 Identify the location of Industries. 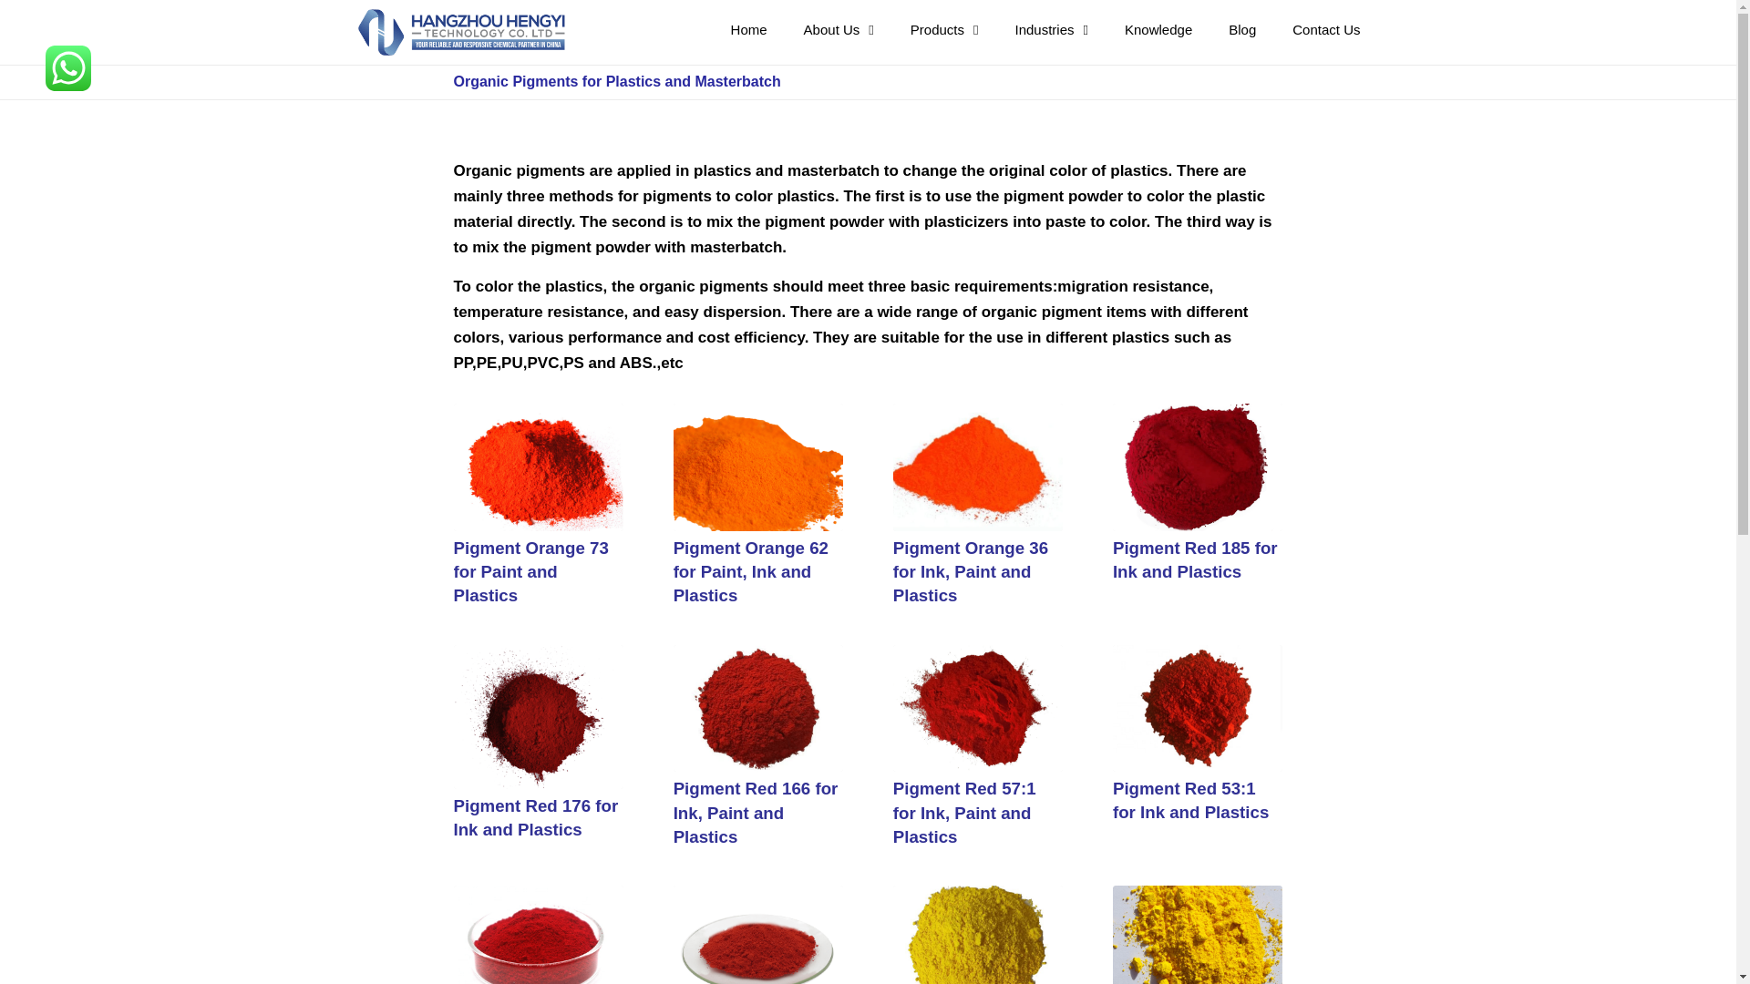
(1050, 29).